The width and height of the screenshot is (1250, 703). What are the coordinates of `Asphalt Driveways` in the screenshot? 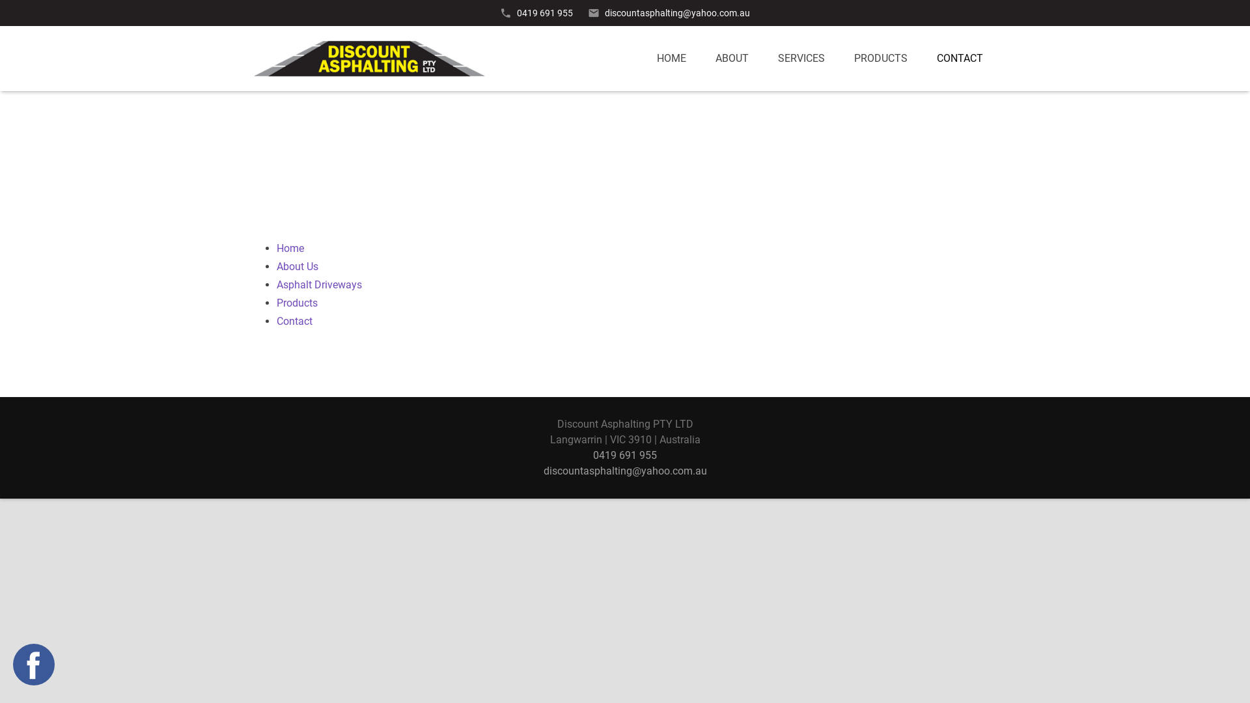 It's located at (319, 284).